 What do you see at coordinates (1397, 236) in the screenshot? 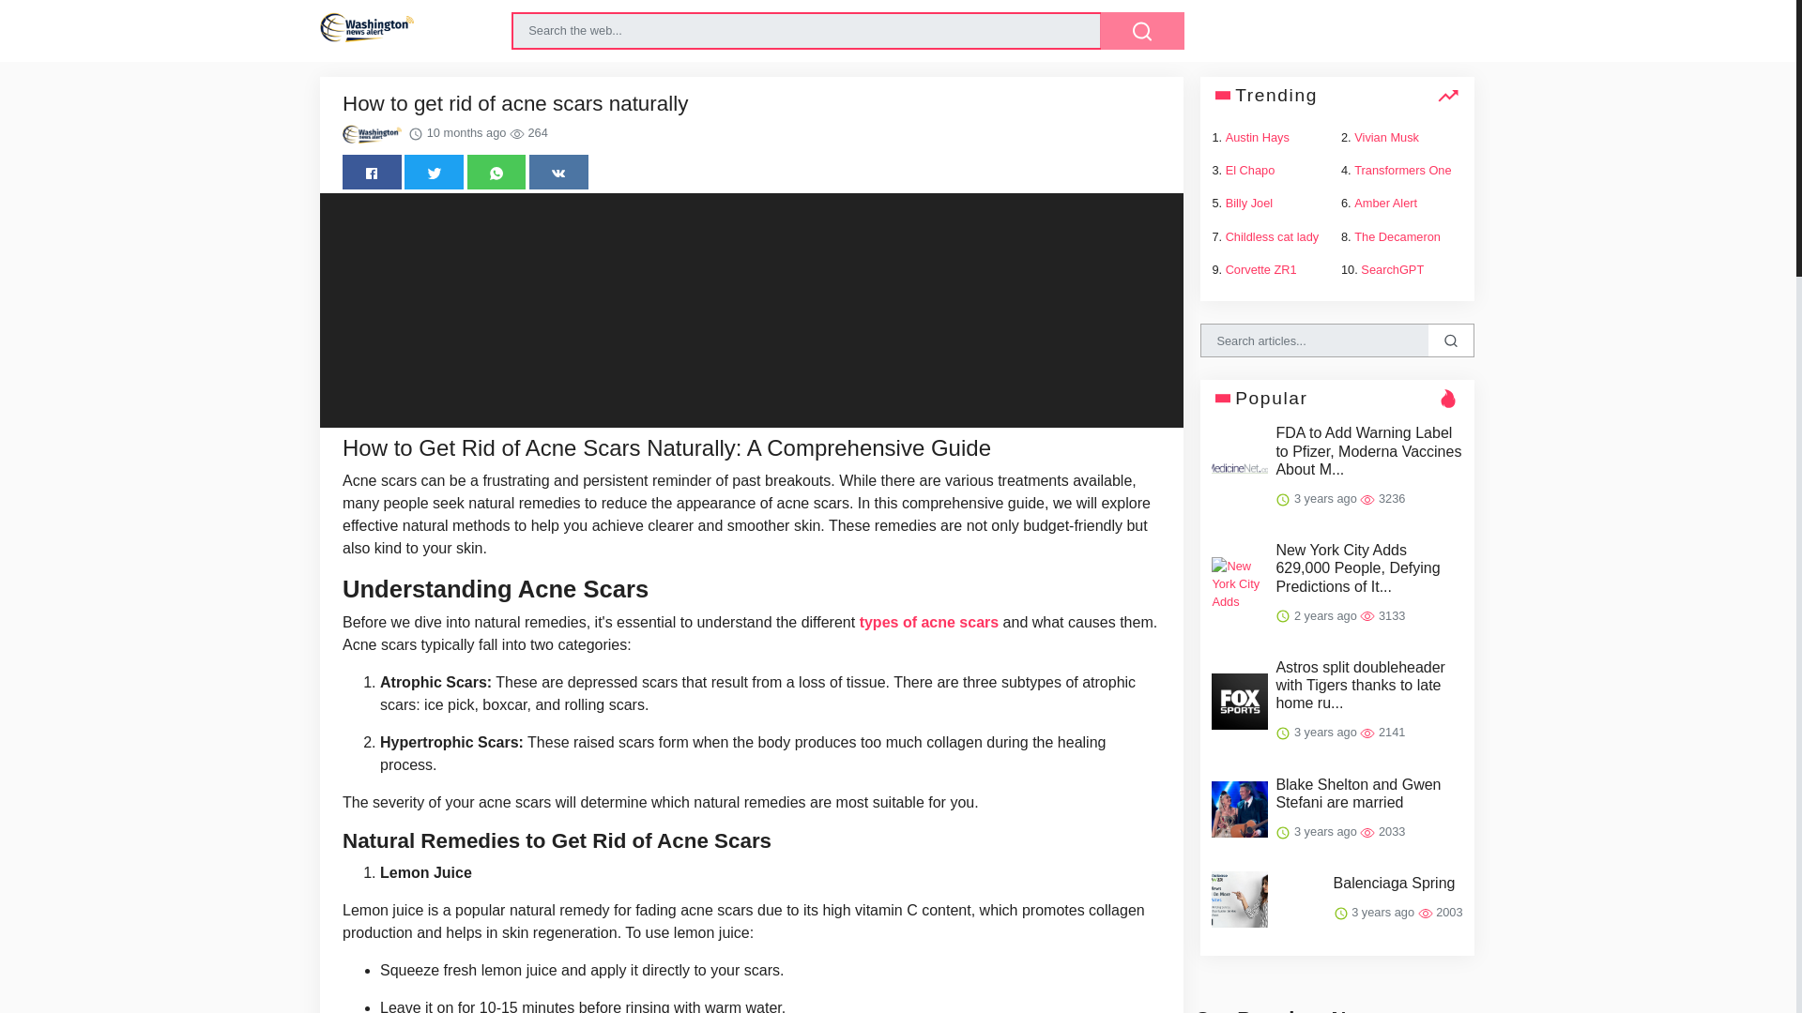
I see `The Decameron` at bounding box center [1397, 236].